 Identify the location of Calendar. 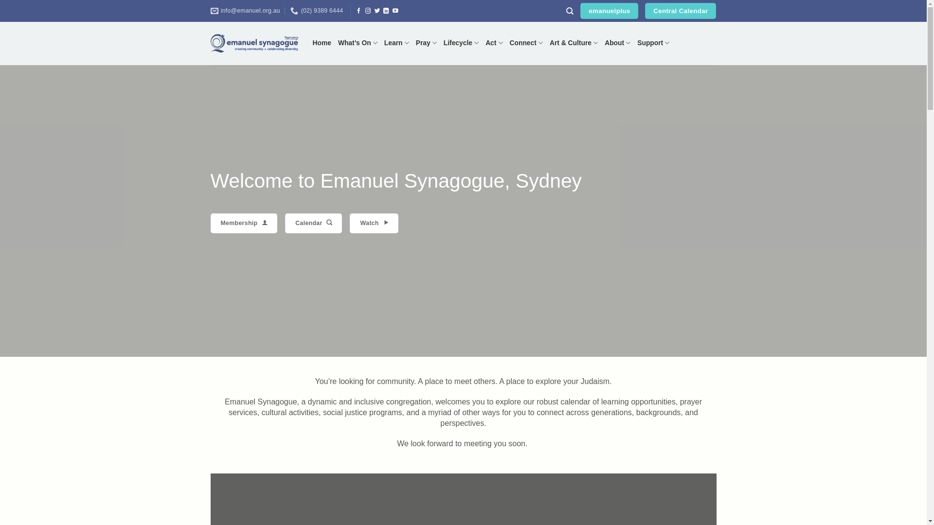
(313, 224).